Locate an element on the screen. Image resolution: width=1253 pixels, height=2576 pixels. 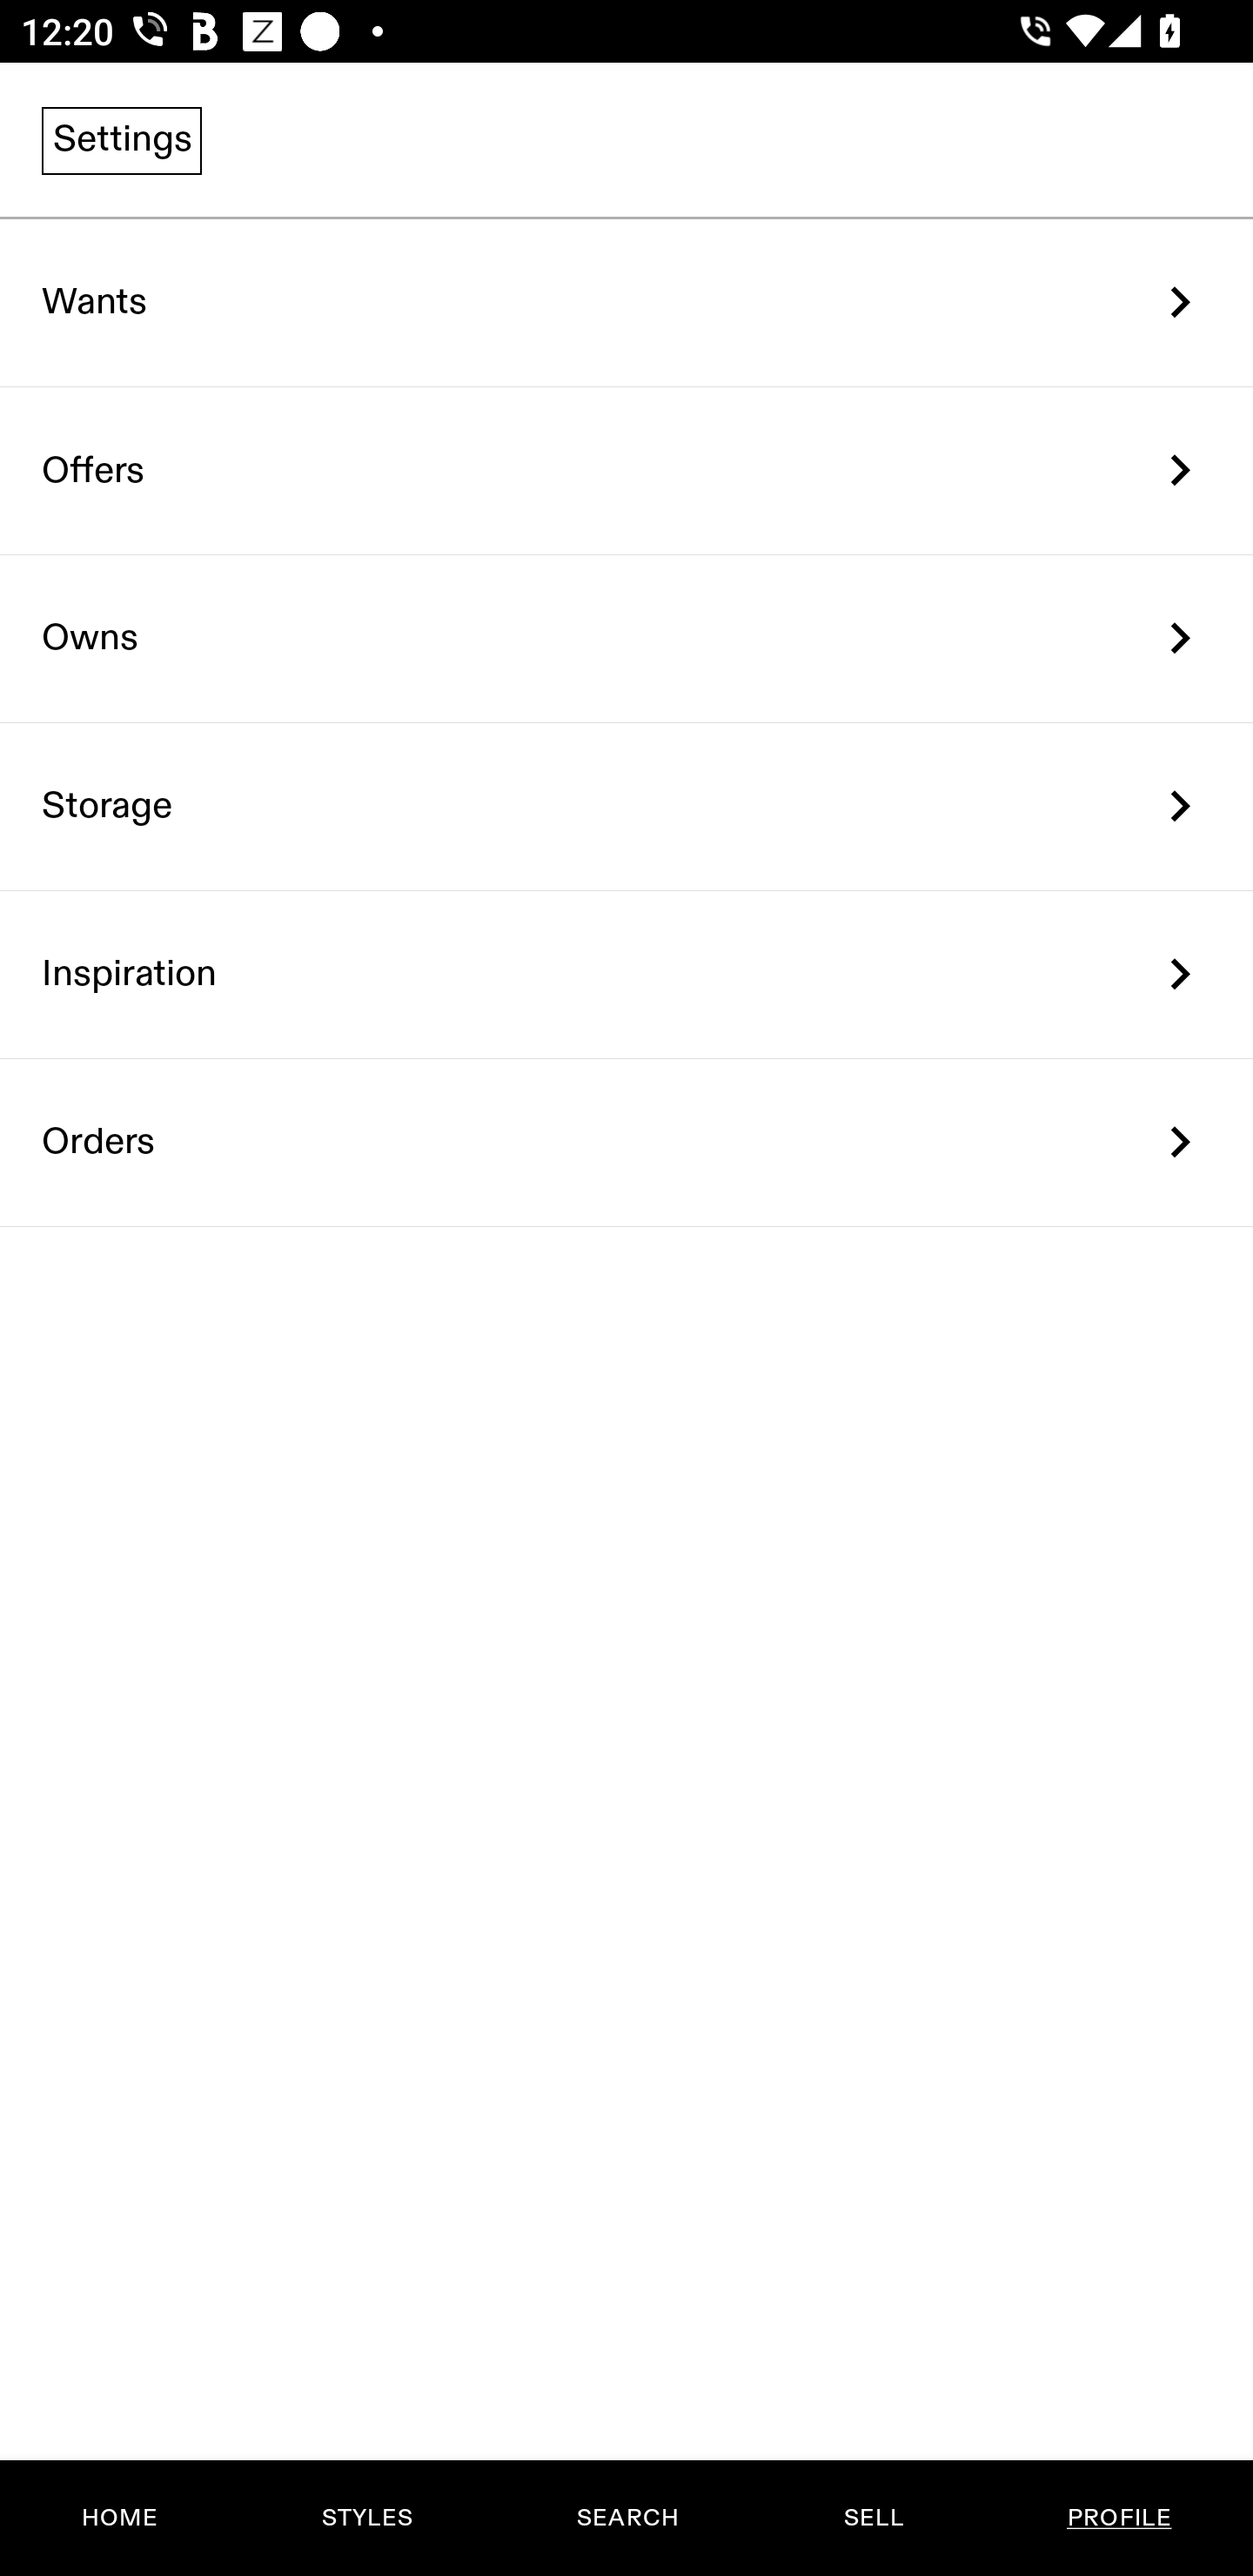
Offers is located at coordinates (626, 470).